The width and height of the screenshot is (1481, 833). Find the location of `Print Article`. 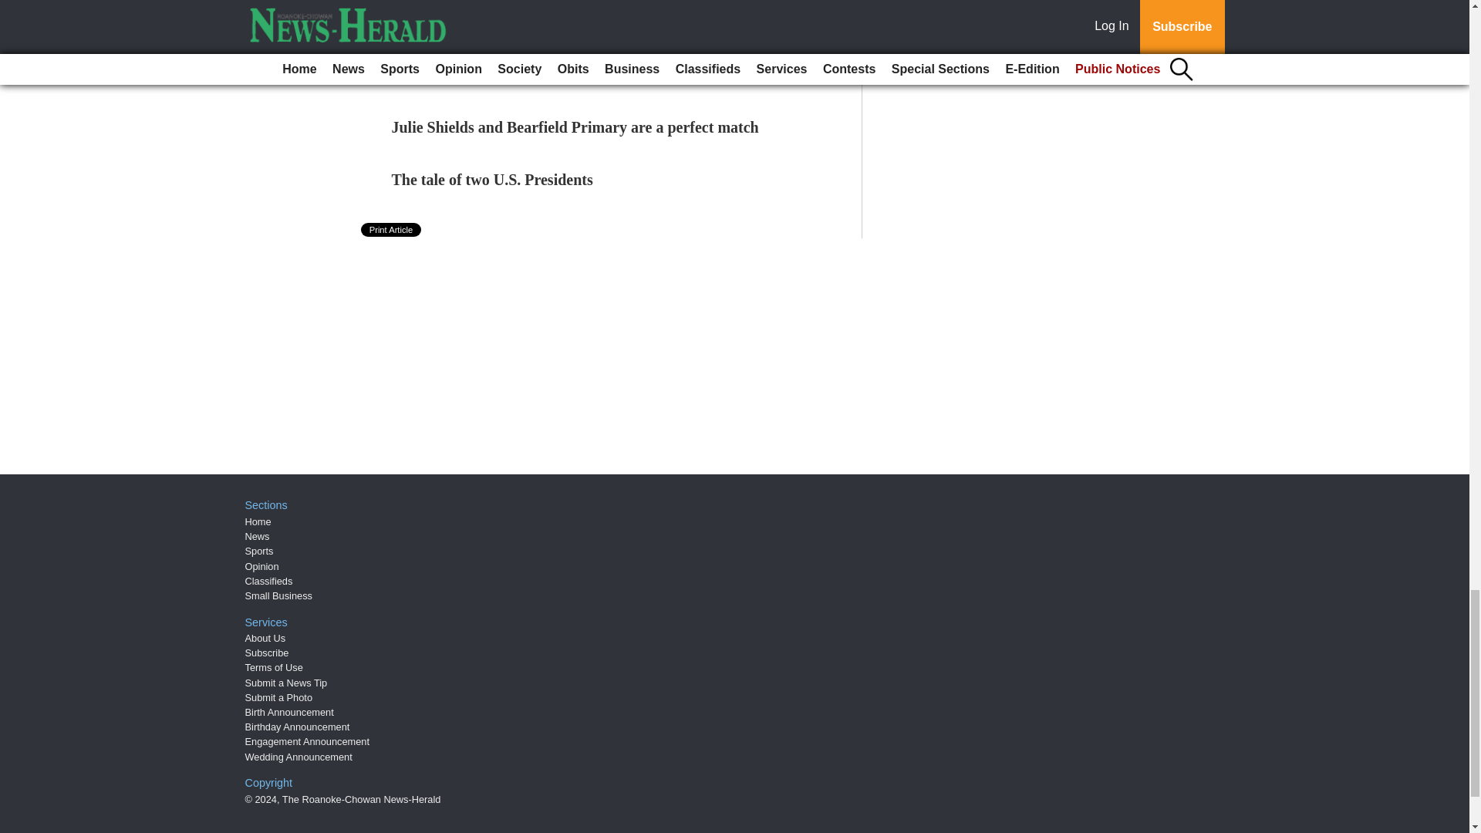

Print Article is located at coordinates (392, 230).